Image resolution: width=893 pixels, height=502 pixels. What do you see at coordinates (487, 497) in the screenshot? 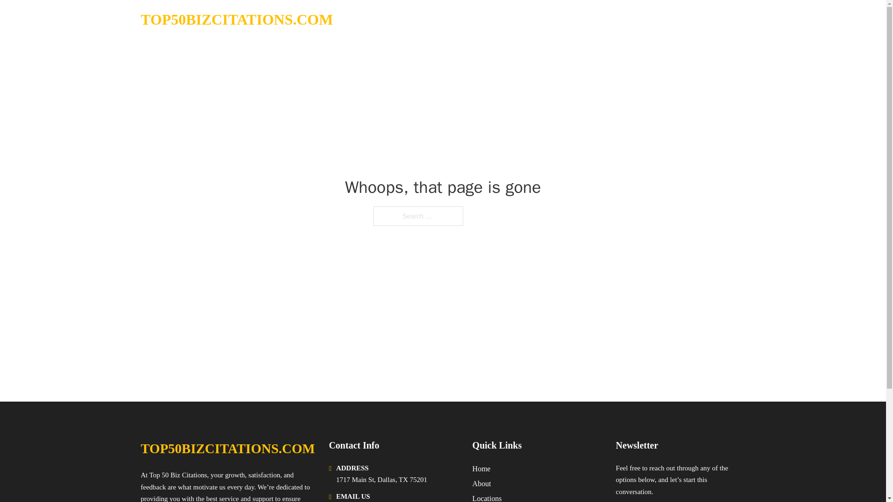
I see `Locations` at bounding box center [487, 497].